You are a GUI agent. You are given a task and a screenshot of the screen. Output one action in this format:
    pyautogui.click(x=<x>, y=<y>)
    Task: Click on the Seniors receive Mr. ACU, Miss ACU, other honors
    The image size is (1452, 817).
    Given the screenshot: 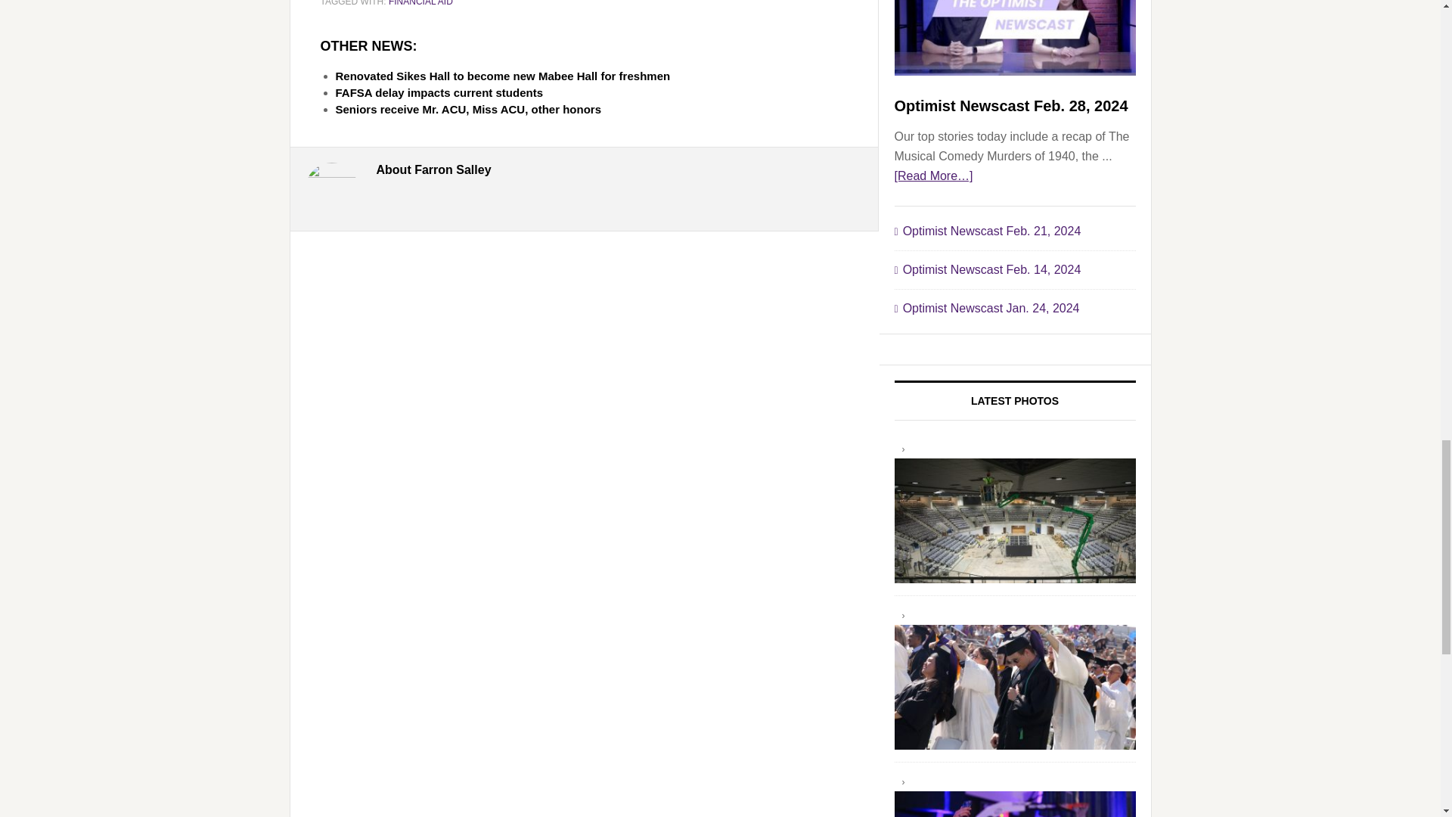 What is the action you would take?
    pyautogui.click(x=591, y=110)
    